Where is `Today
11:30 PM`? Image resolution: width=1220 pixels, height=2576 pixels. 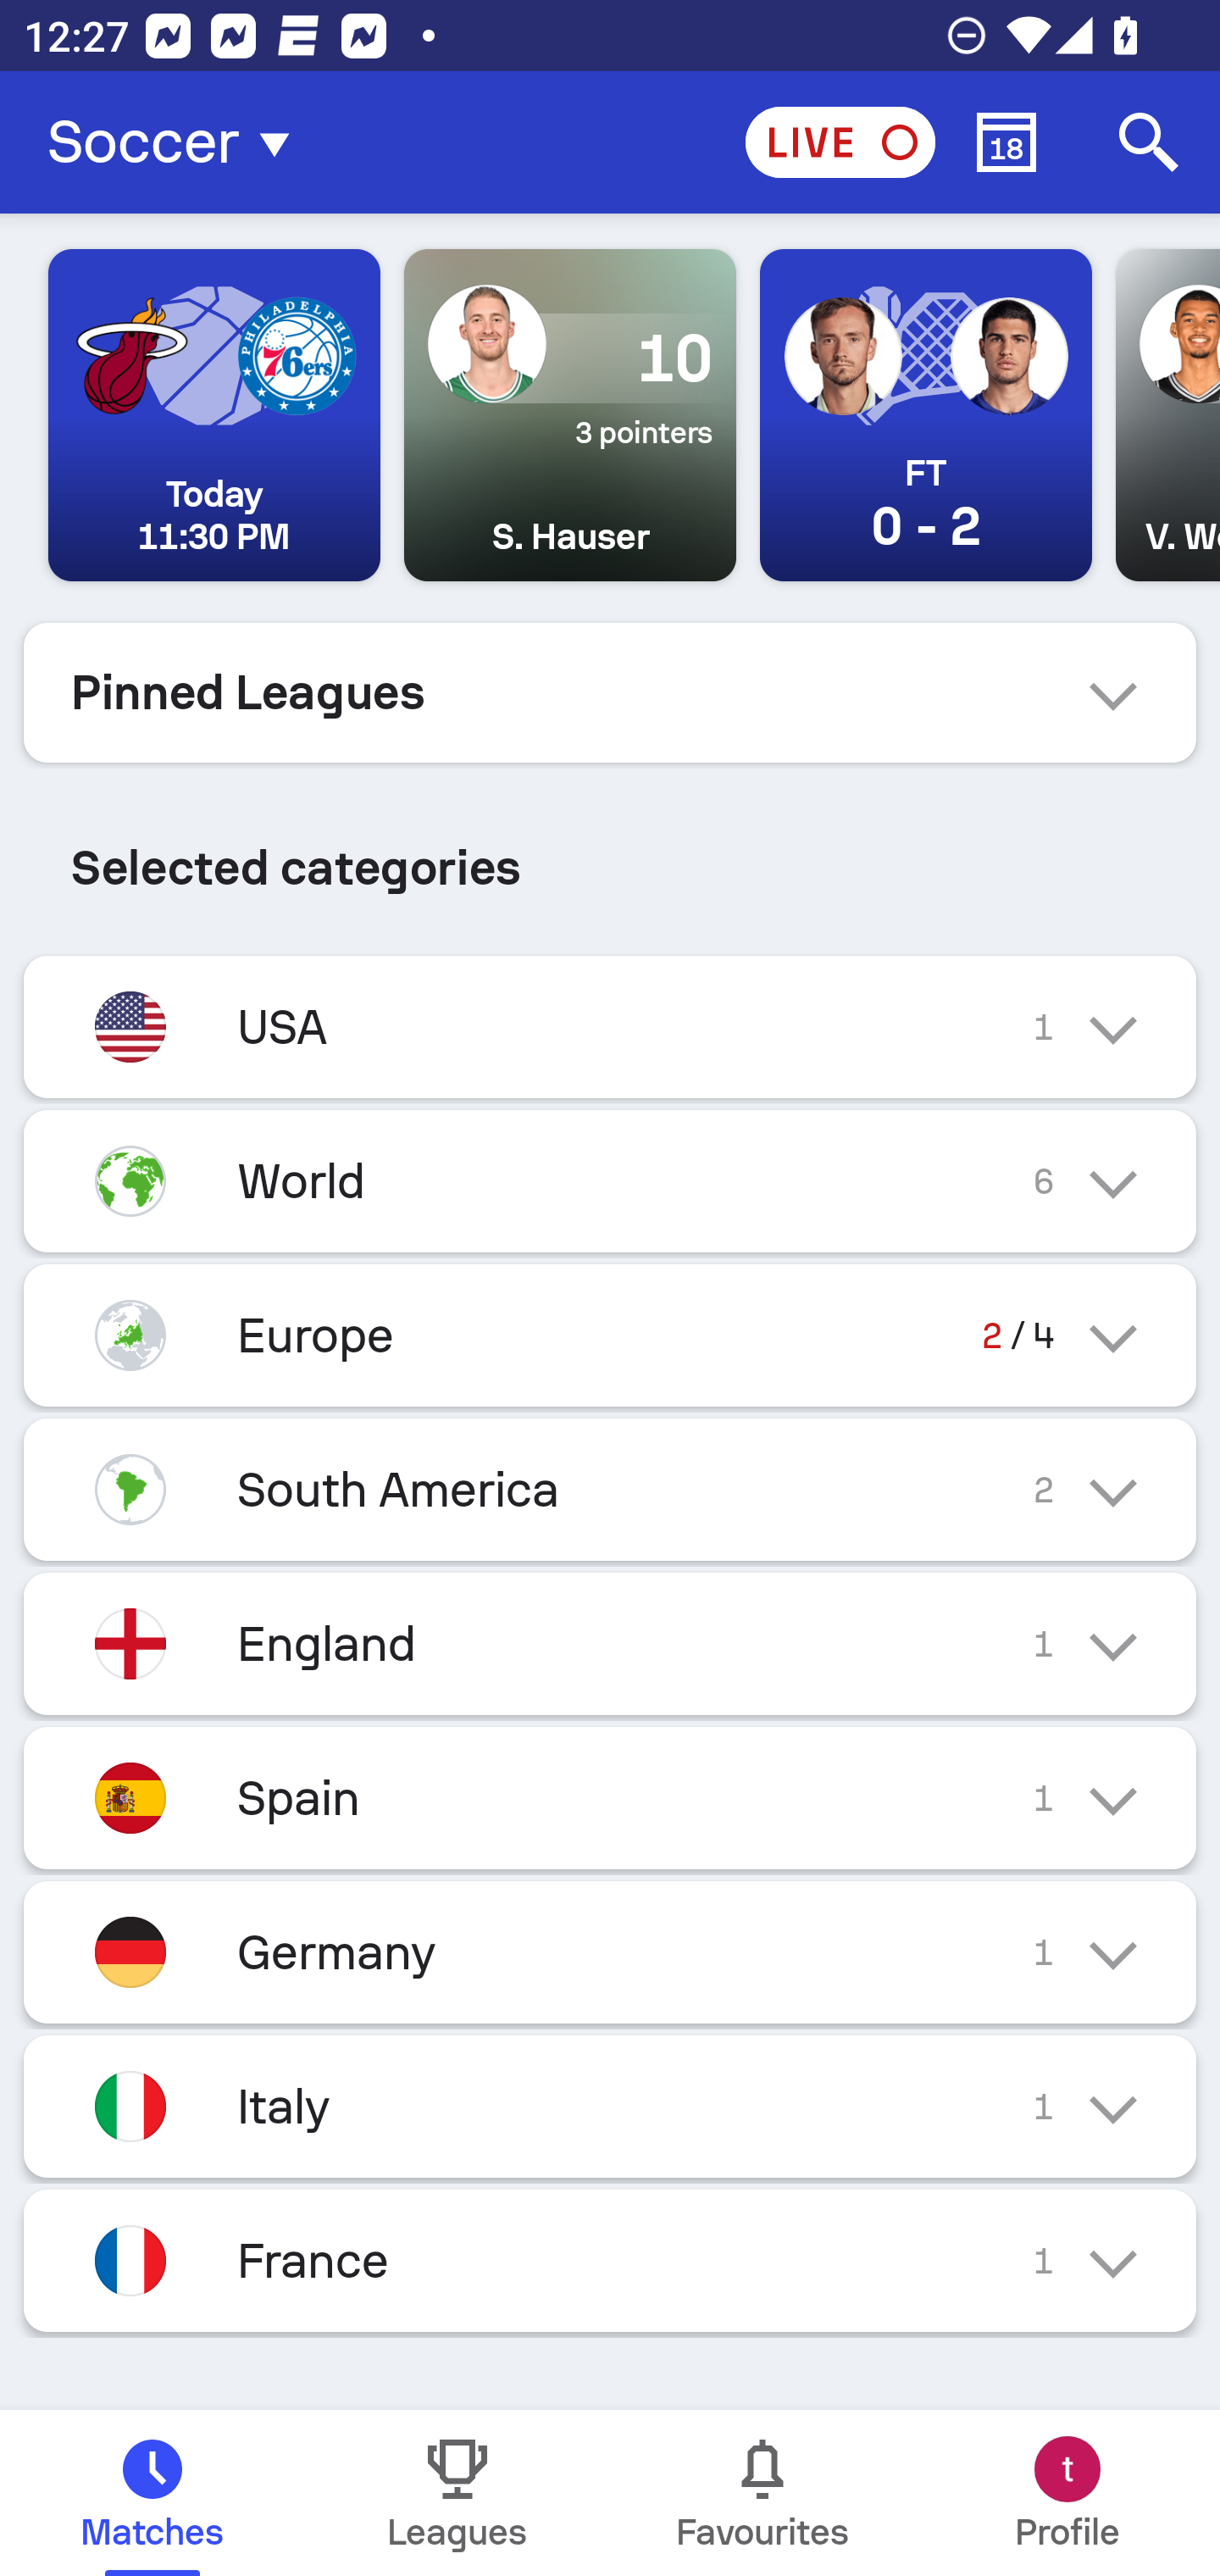
Today
11:30 PM is located at coordinates (214, 415).